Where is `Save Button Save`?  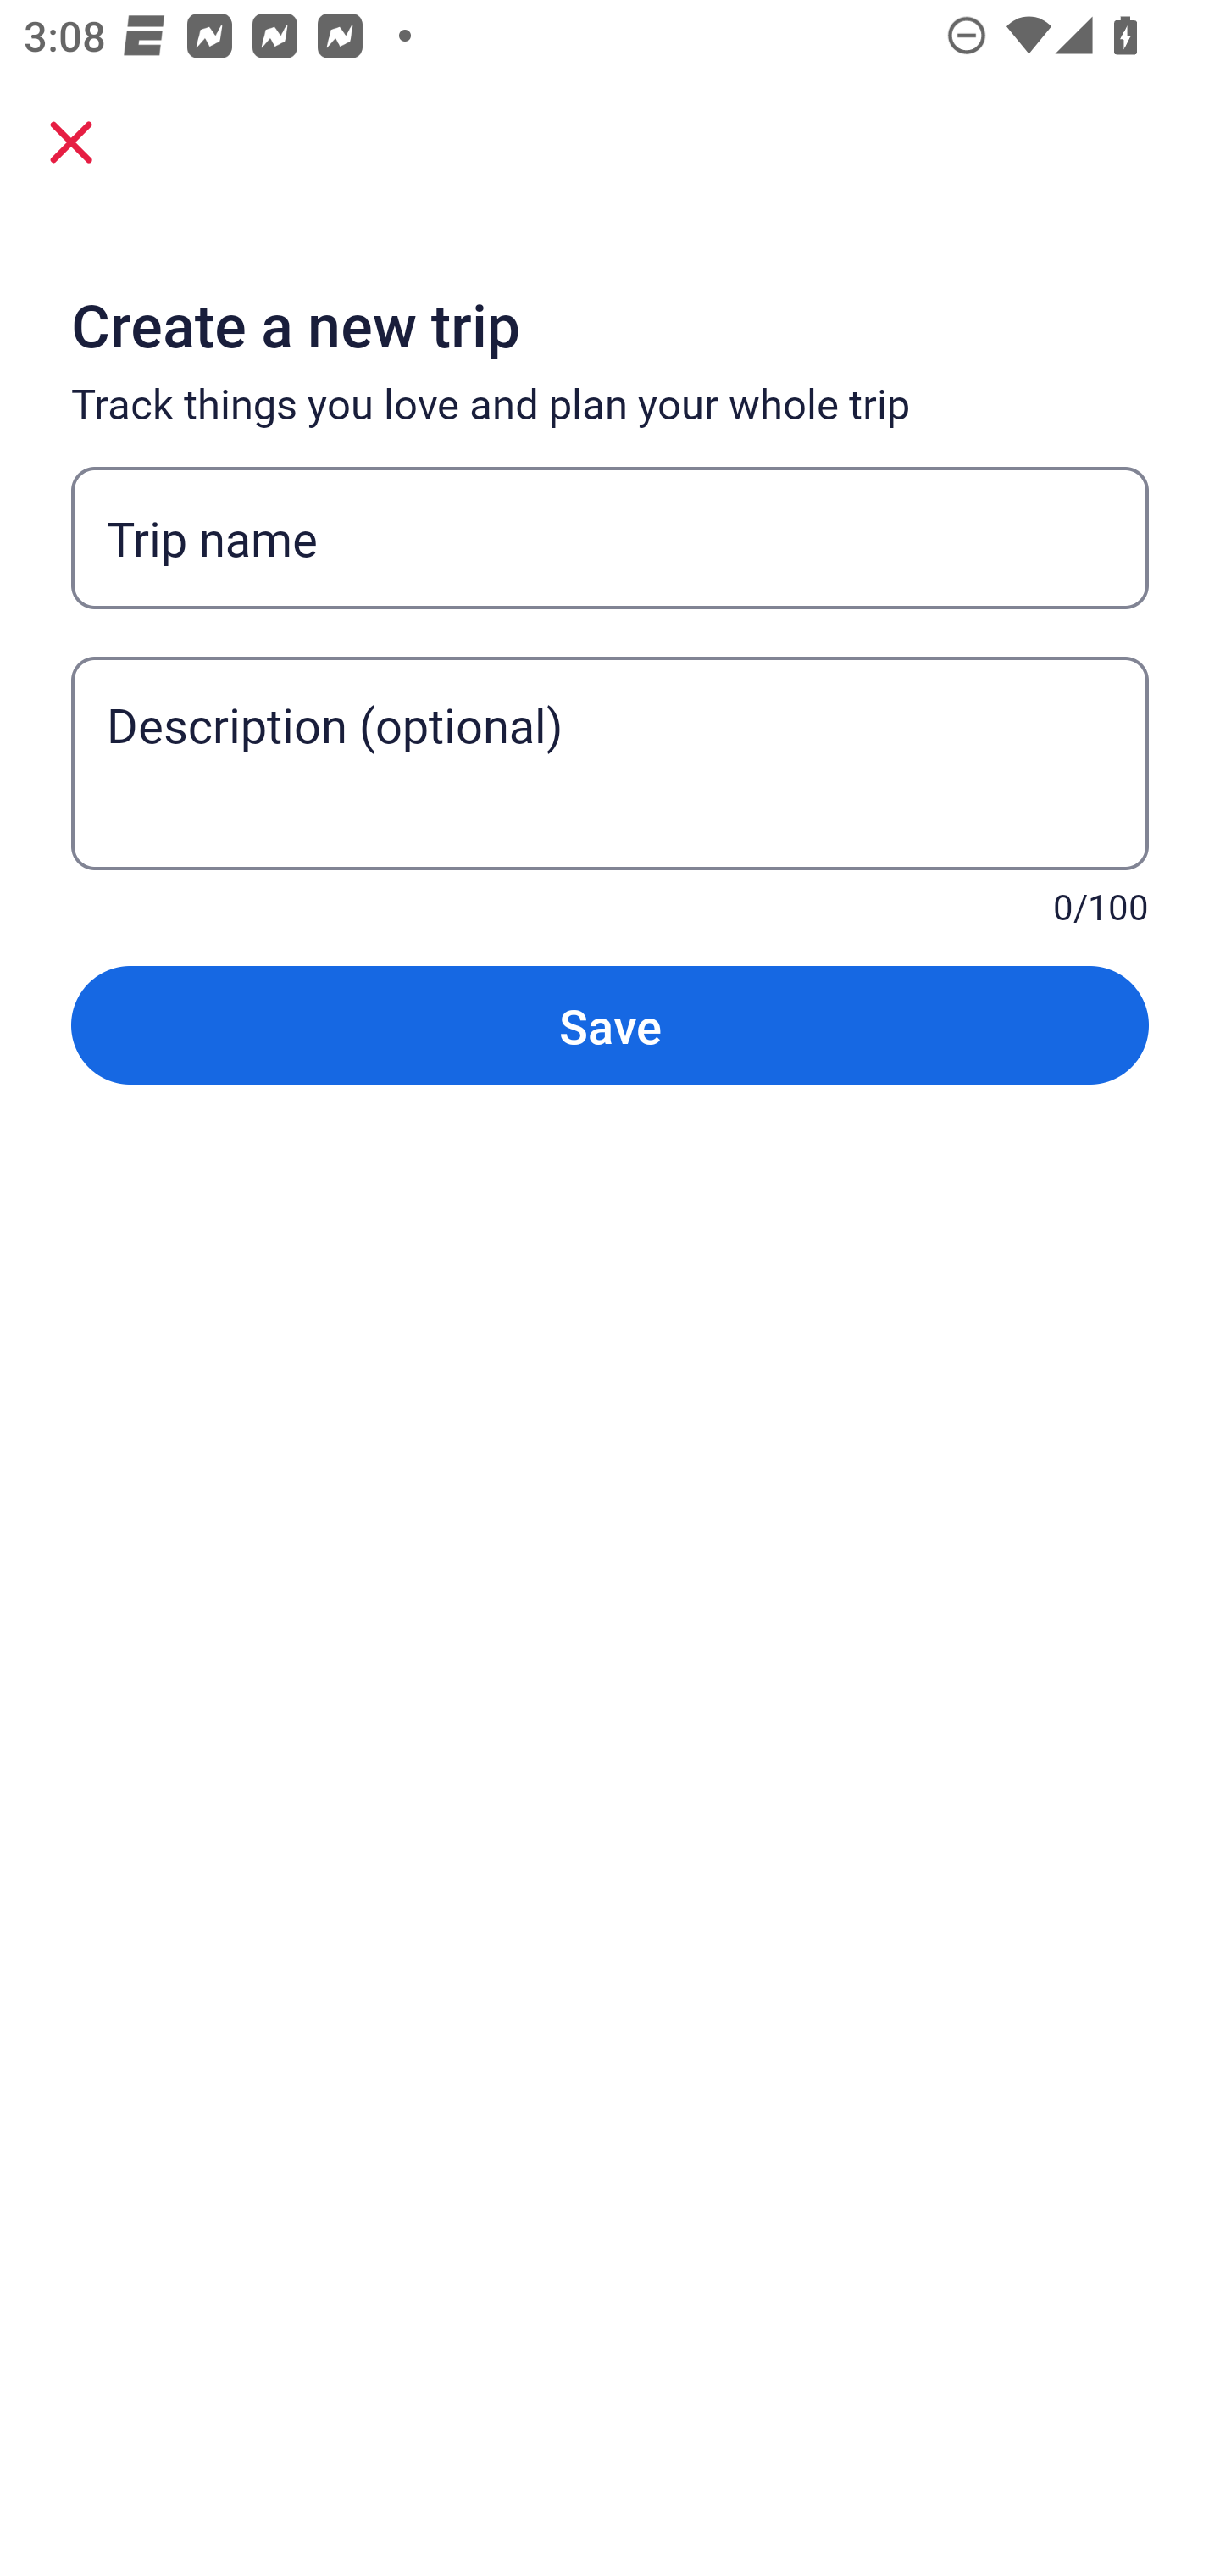
Save Button Save is located at coordinates (610, 1025).